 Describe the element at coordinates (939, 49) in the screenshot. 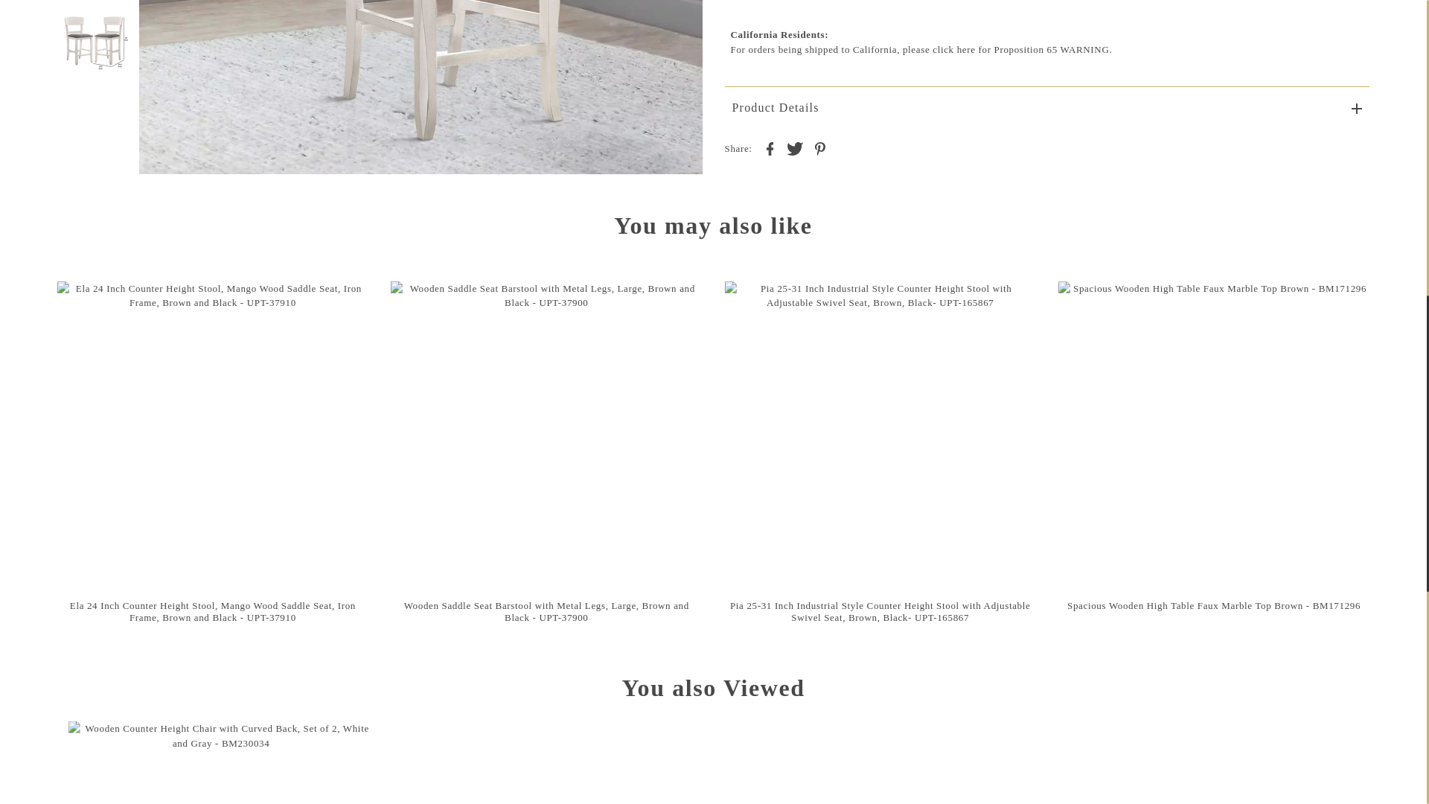

I see `Proposition-65` at that location.